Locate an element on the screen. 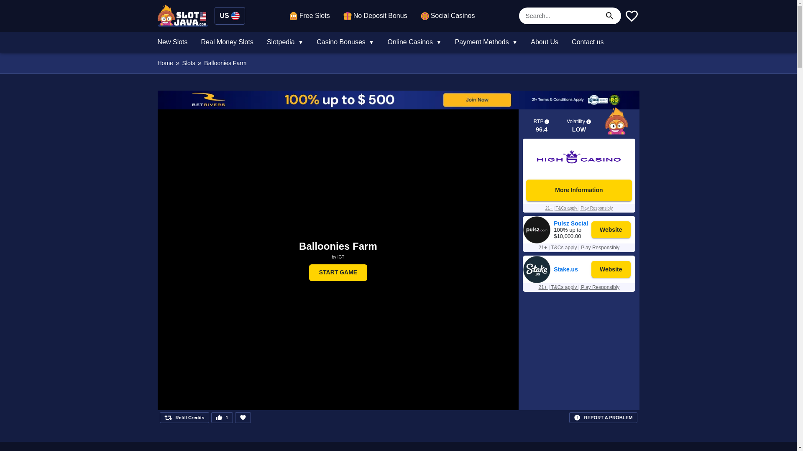 The width and height of the screenshot is (803, 451). Slotjava.com is located at coordinates (182, 15).